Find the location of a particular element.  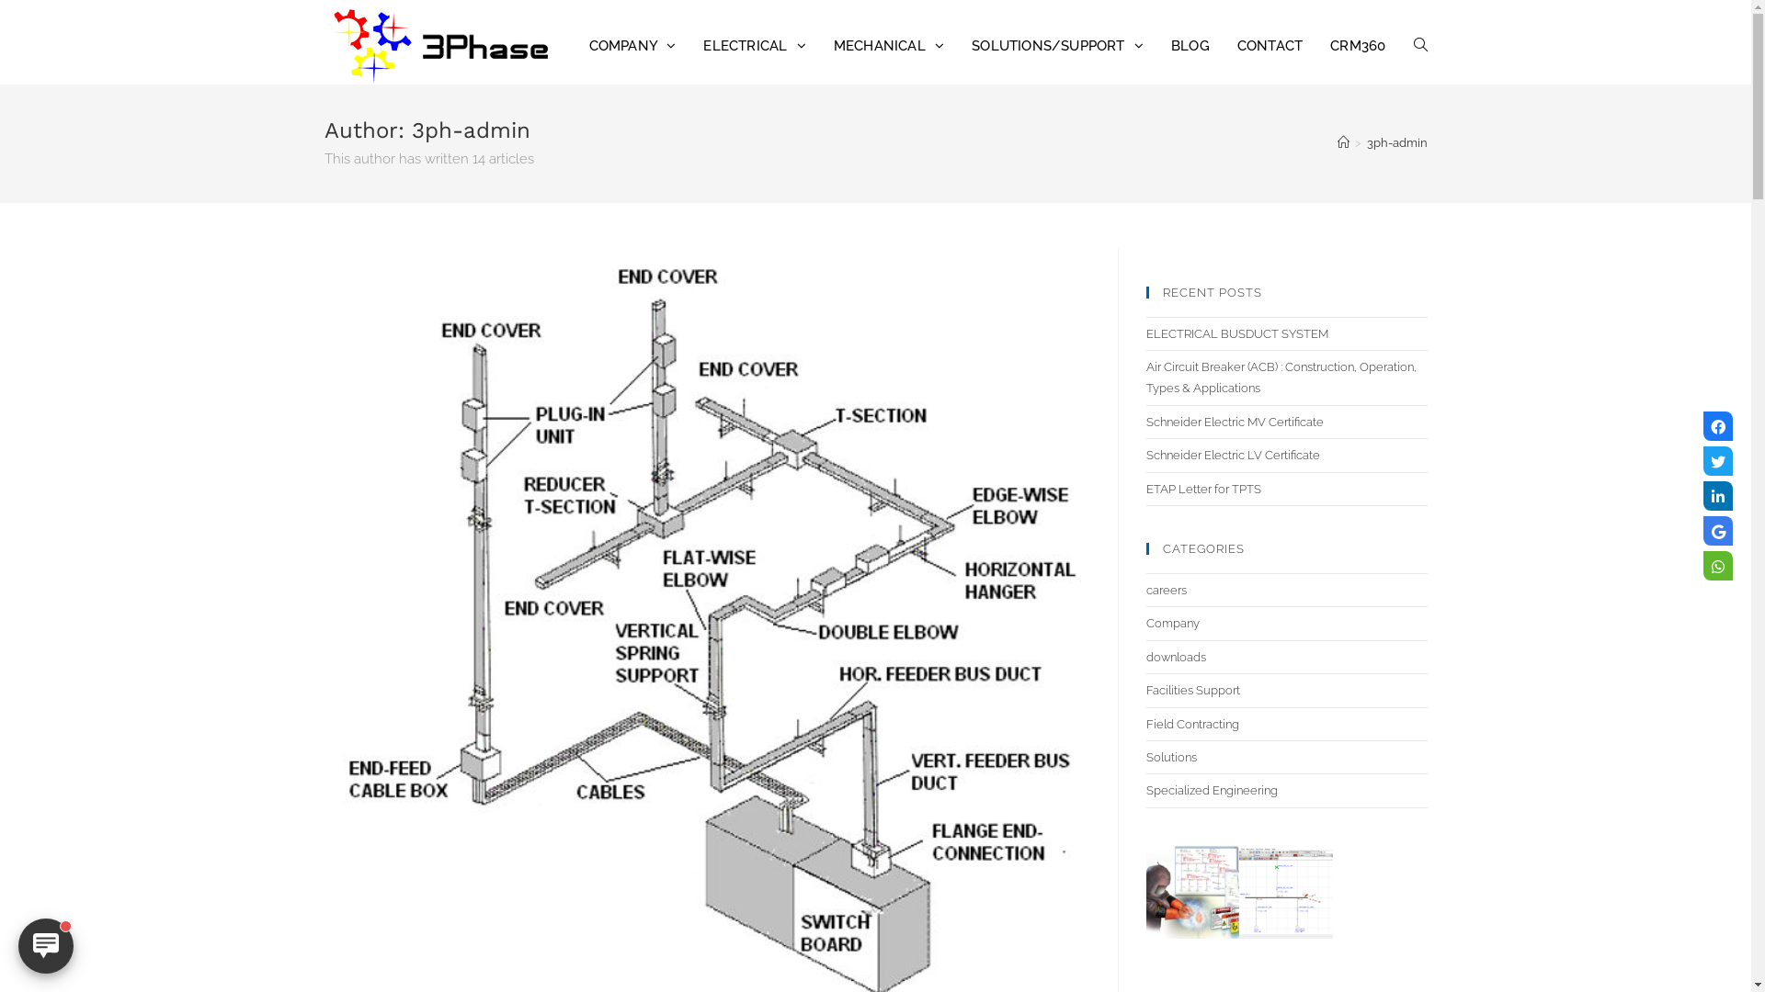

Facilities Support is located at coordinates (1192, 690).